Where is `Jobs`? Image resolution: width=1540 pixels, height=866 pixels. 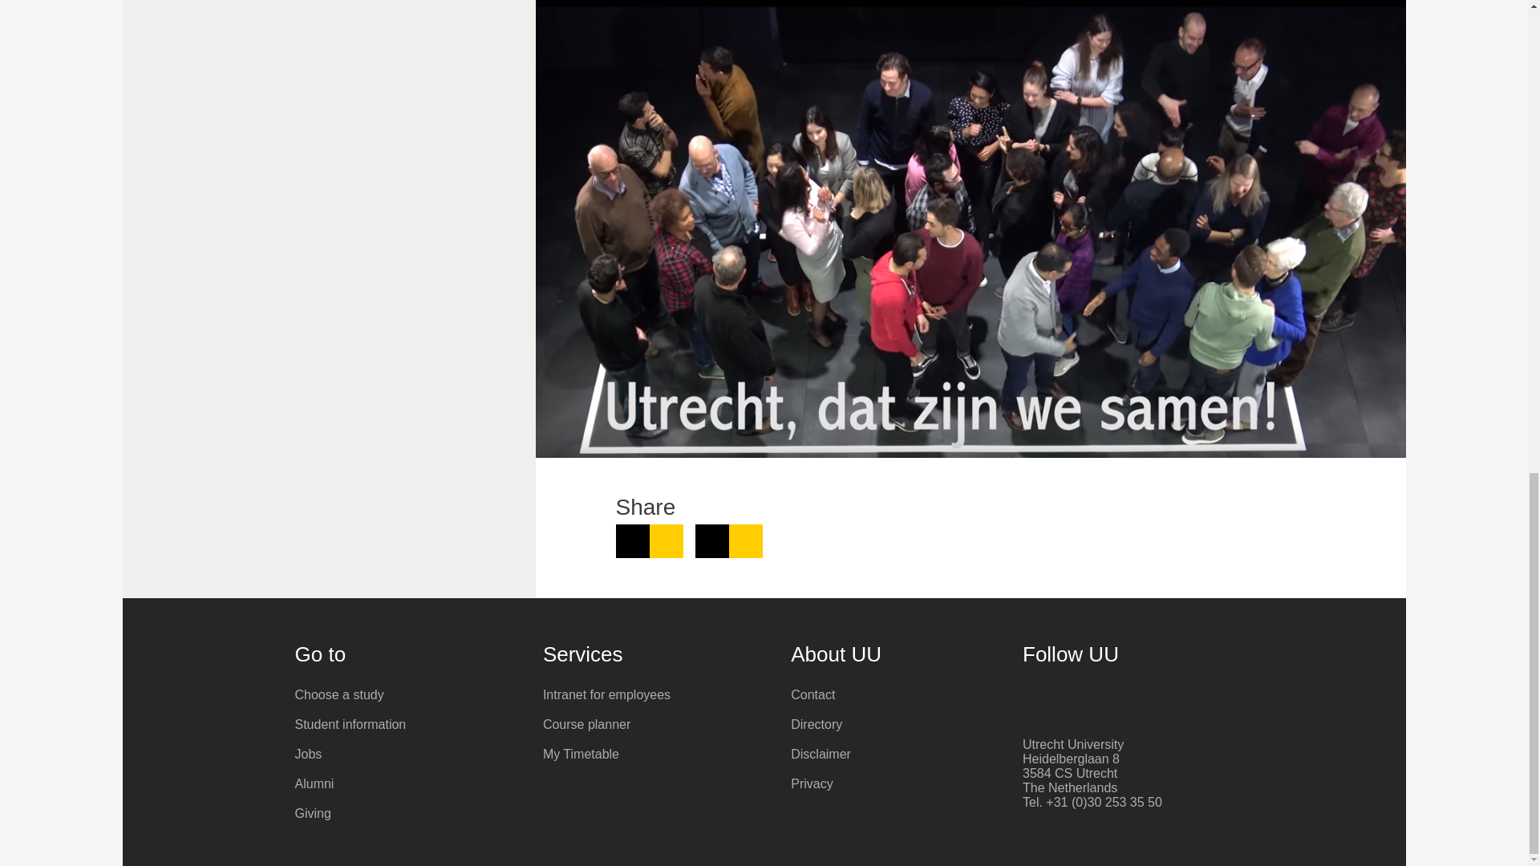 Jobs is located at coordinates (407, 754).